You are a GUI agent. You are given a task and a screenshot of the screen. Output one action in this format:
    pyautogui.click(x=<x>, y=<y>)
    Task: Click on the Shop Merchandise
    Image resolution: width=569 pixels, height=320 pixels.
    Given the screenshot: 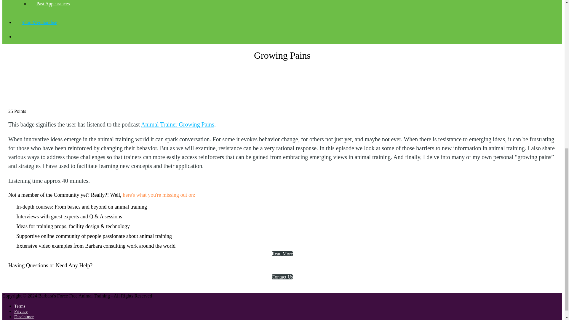 What is the action you would take?
    pyautogui.click(x=39, y=22)
    